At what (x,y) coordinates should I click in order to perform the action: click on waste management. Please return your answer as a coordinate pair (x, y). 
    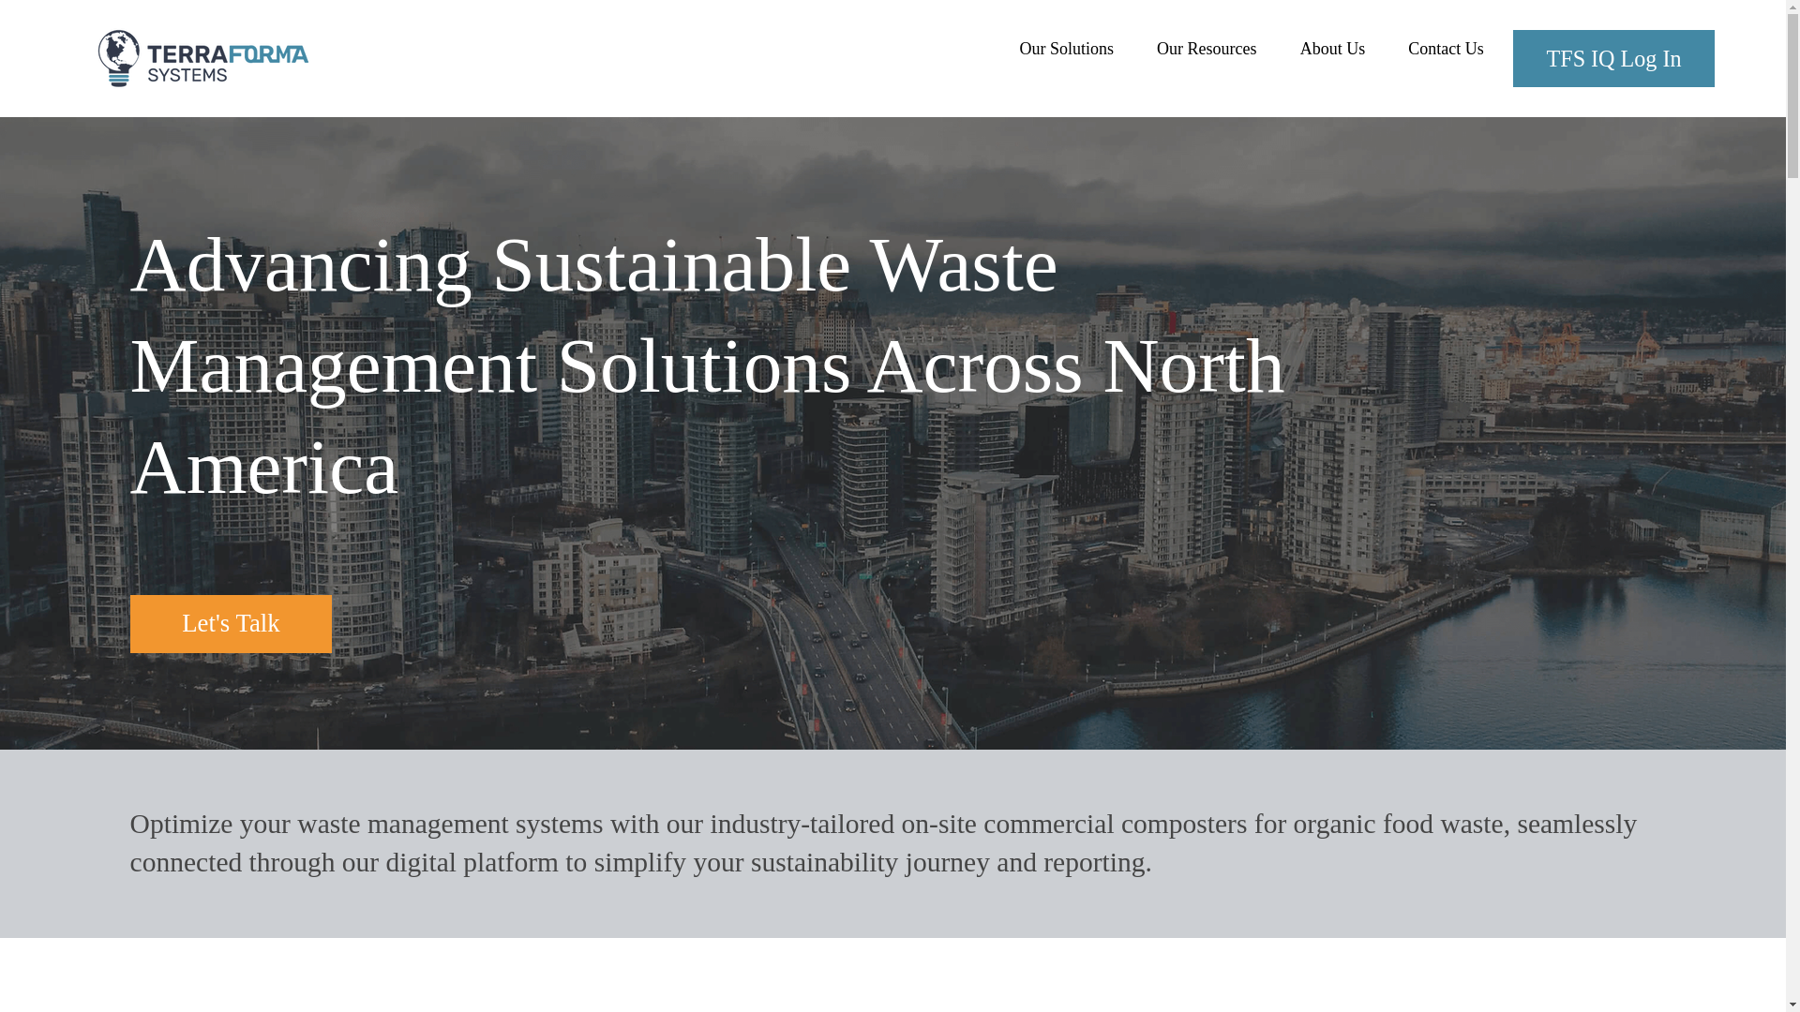
    Looking at the image, I should click on (401, 823).